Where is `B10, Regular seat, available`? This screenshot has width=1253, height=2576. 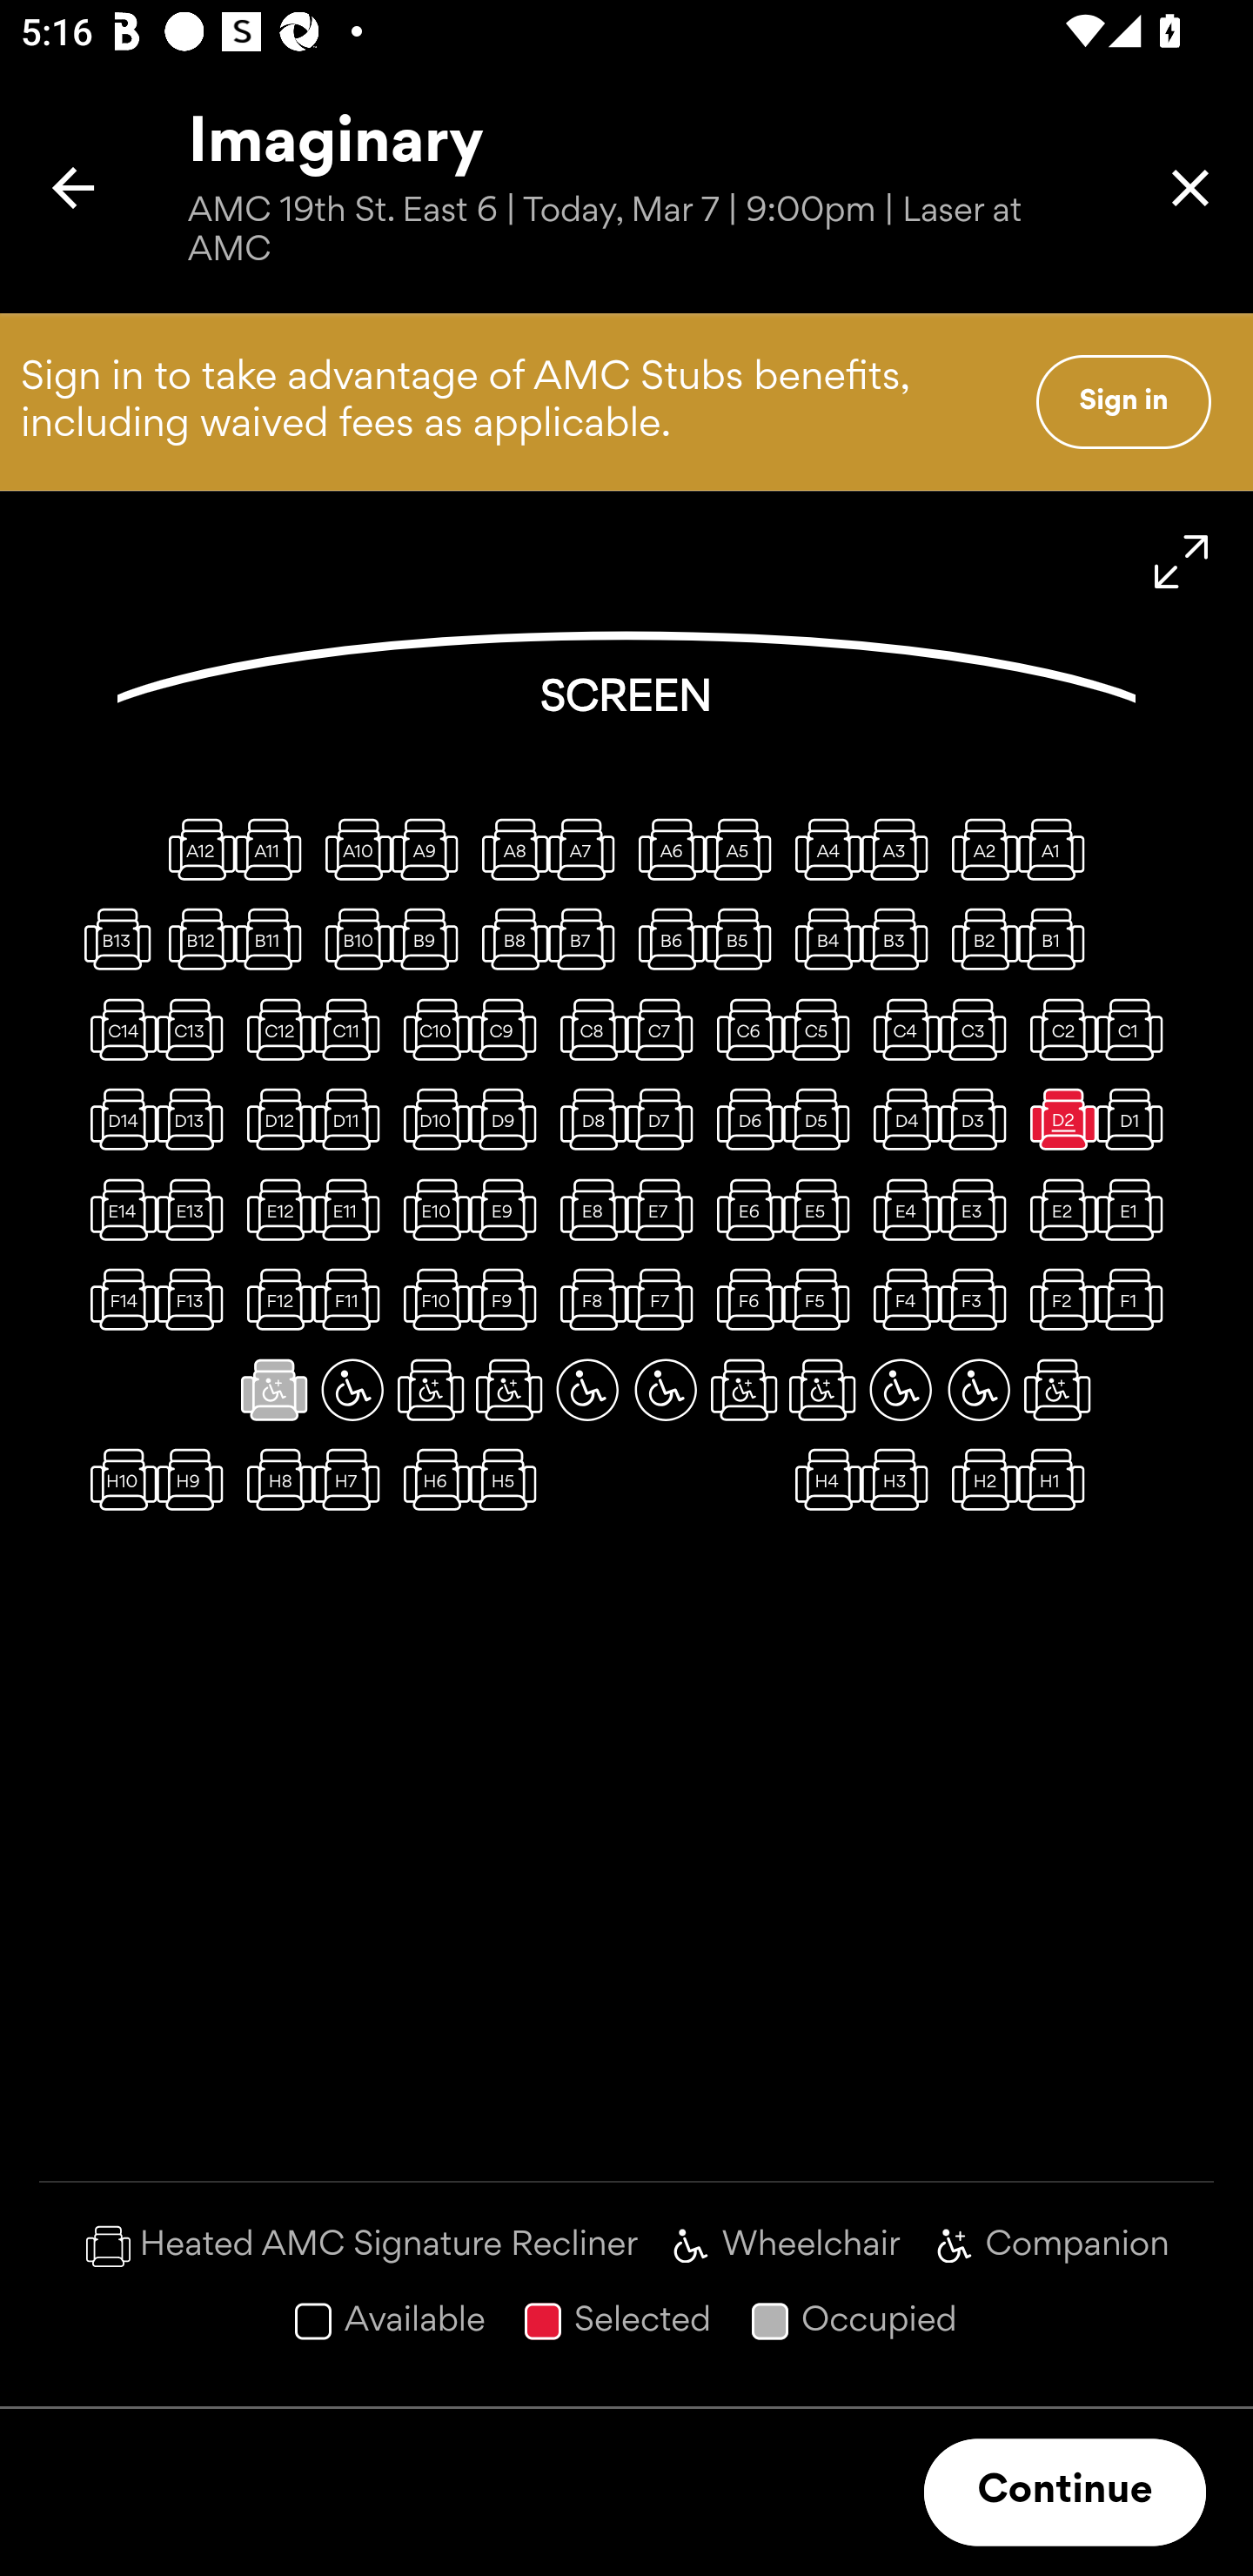
B10, Regular seat, available is located at coordinates (352, 938).